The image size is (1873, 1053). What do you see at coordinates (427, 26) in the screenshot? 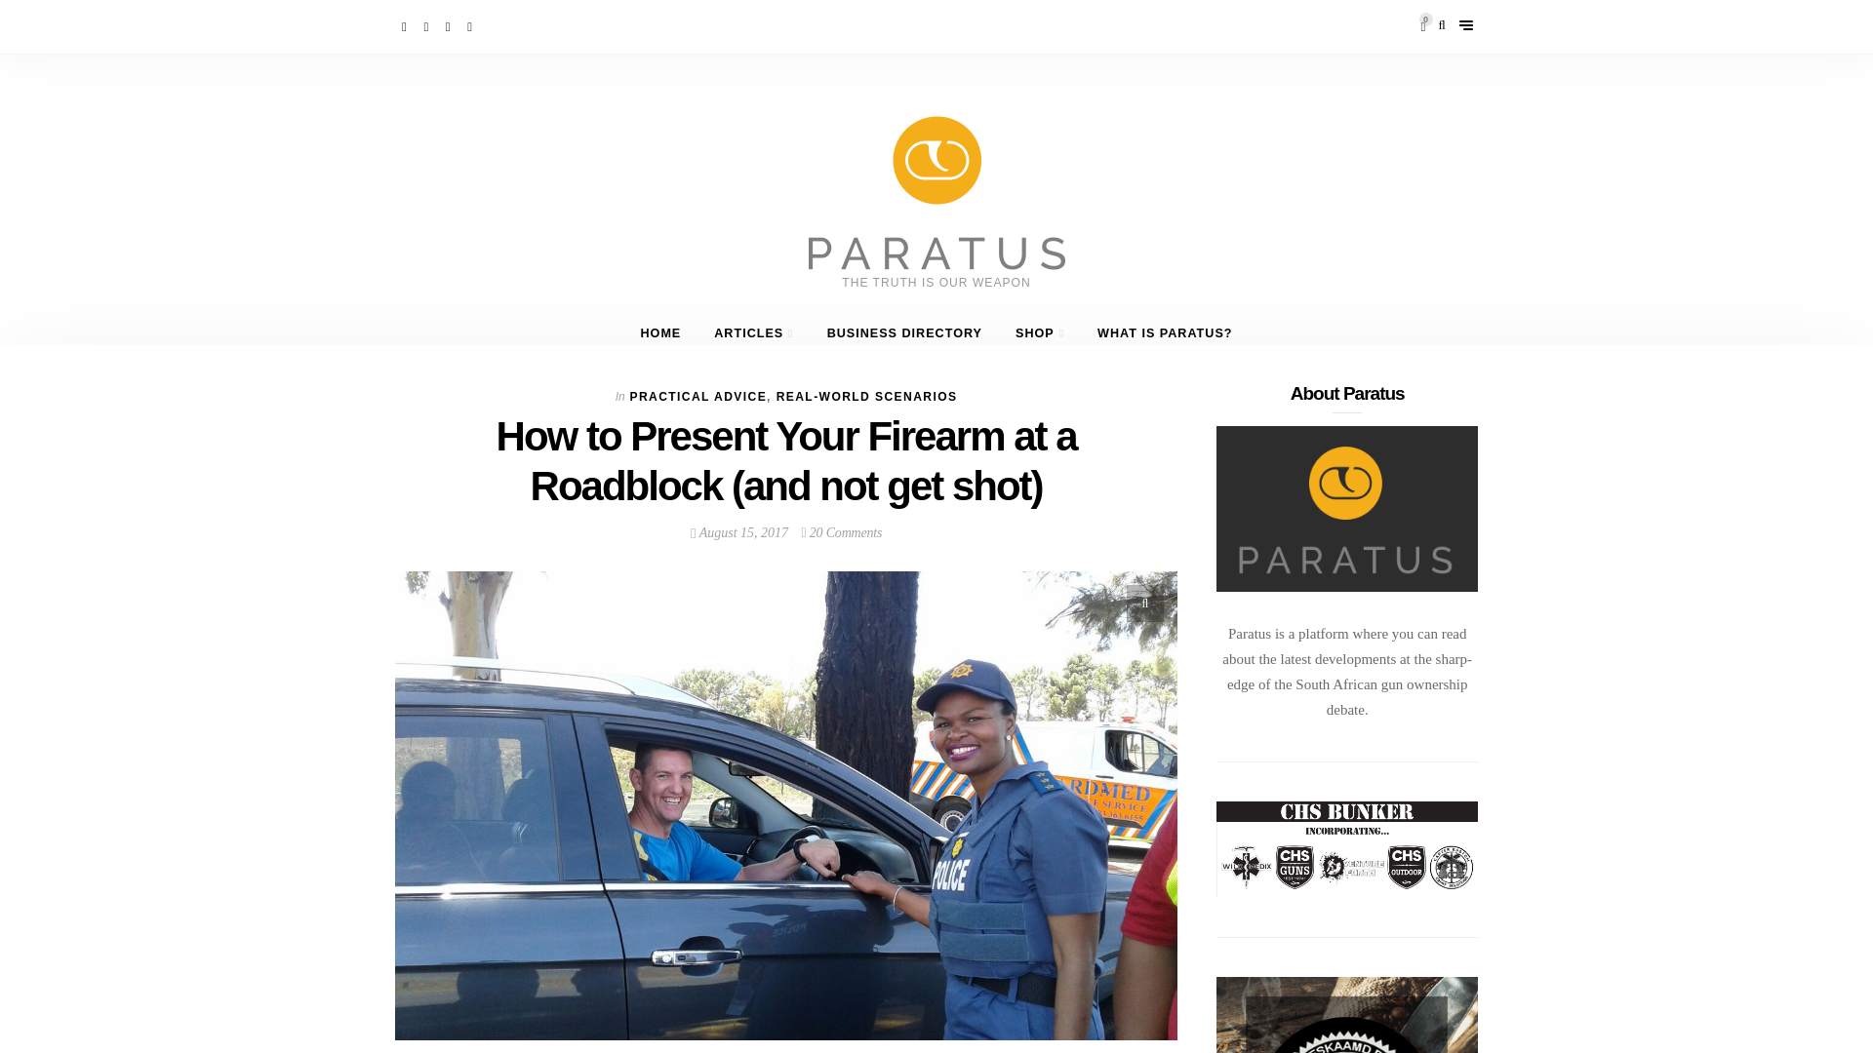
I see `Twitter` at bounding box center [427, 26].